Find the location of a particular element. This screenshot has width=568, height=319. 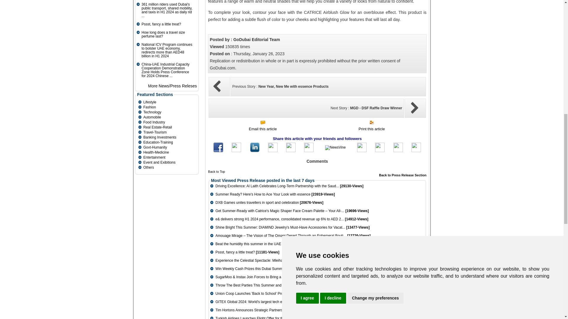

Digg is located at coordinates (309, 151).